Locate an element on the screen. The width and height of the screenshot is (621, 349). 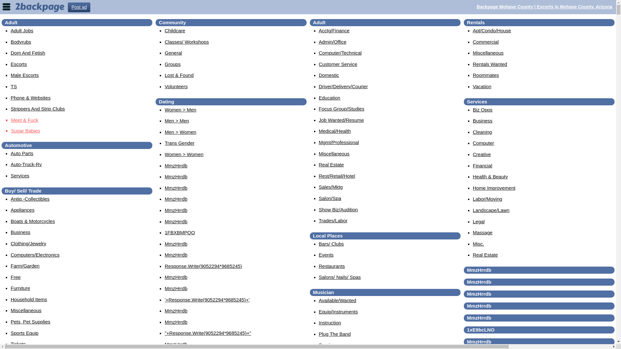
Sports Equip is located at coordinates (25, 333).